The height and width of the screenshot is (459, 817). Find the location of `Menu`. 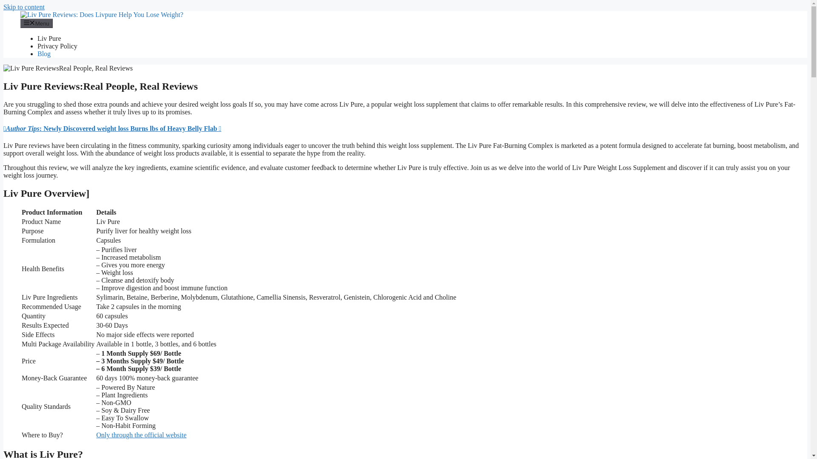

Menu is located at coordinates (37, 23).